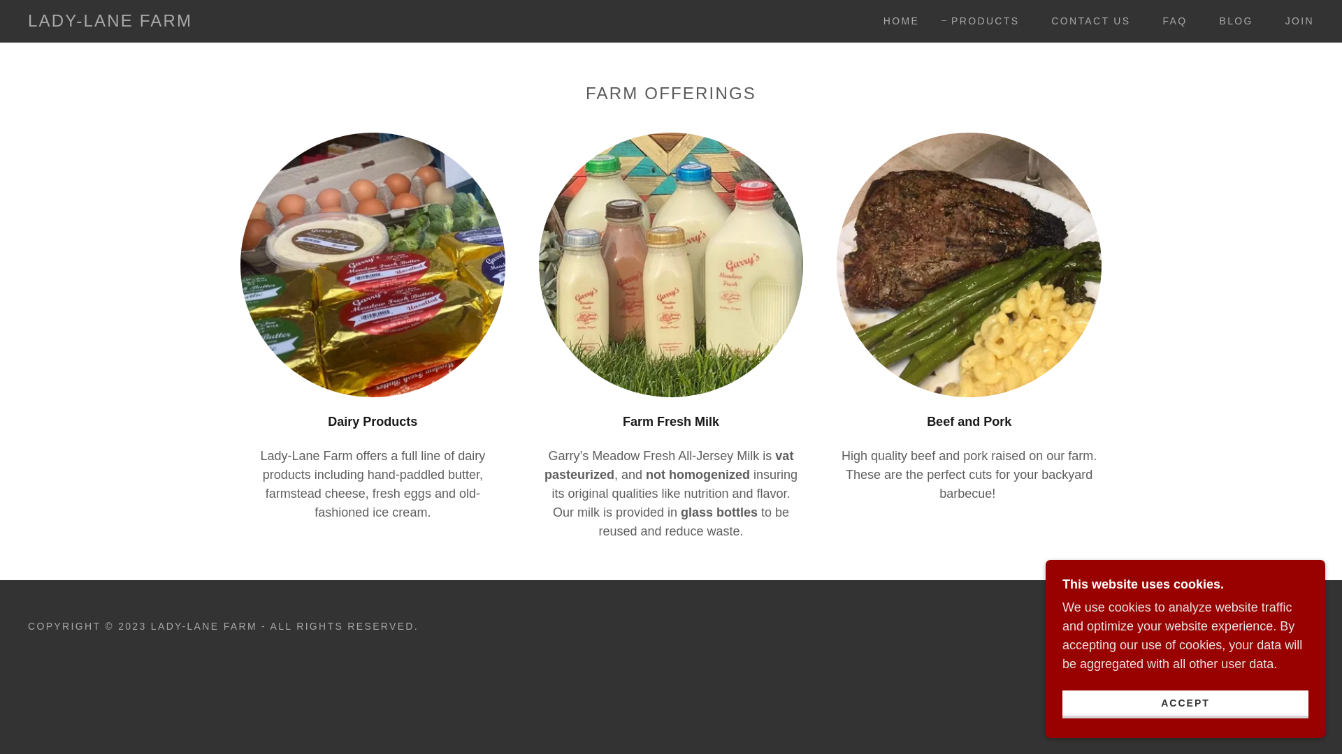 The width and height of the screenshot is (1342, 754). Describe the element at coordinates (1170, 20) in the screenshot. I see `FAQ` at that location.